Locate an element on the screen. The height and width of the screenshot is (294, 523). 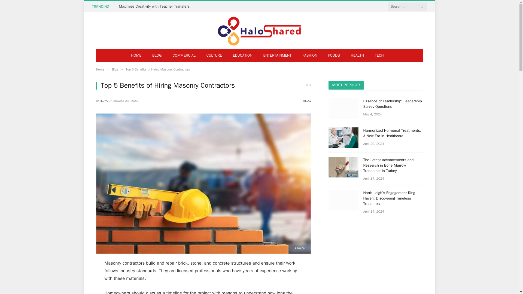
HEALTH is located at coordinates (357, 56).